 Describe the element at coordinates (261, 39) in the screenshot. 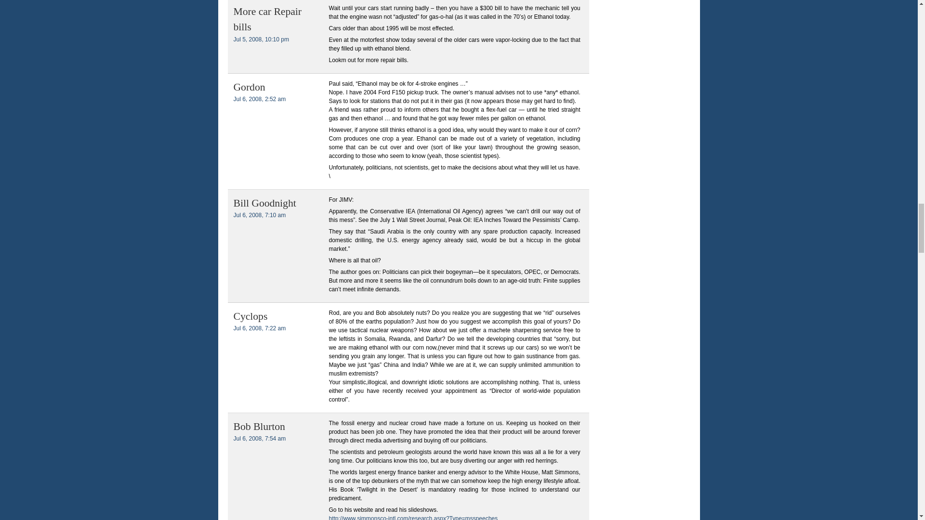

I see `Jul 5, 2008, 10:10 pm` at that location.